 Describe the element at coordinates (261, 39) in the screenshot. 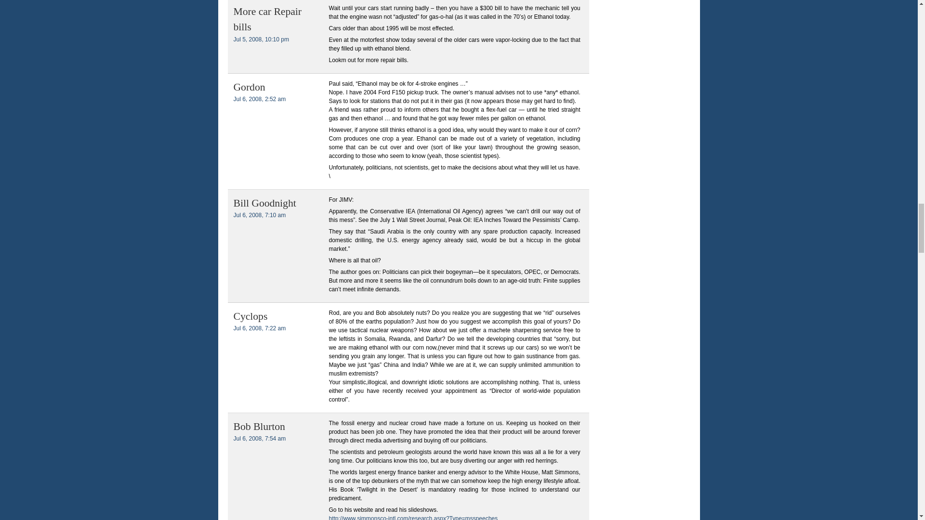

I see `Jul 5, 2008, 10:10 pm` at that location.